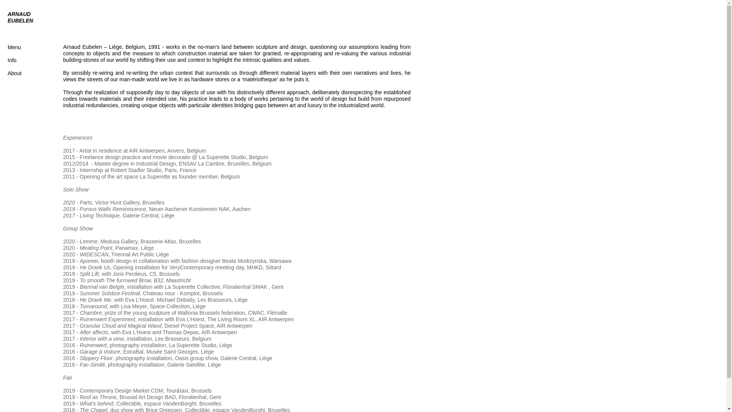 The width and height of the screenshot is (732, 412). What do you see at coordinates (14, 73) in the screenshot?
I see `About` at bounding box center [14, 73].